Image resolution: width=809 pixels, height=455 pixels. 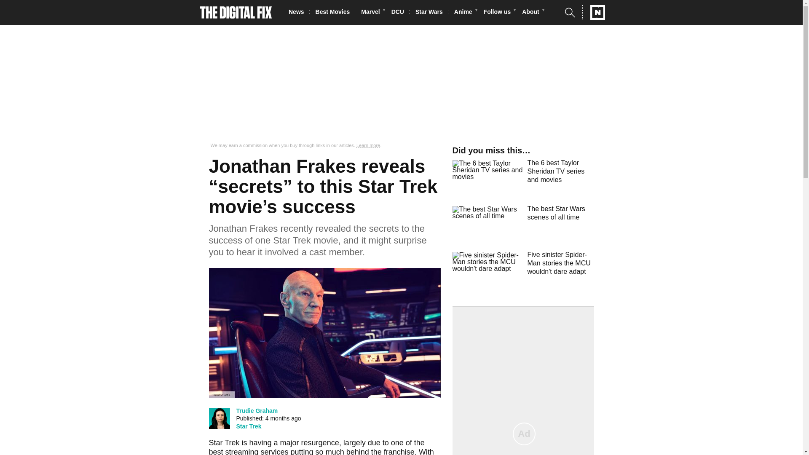 What do you see at coordinates (431, 13) in the screenshot?
I see `Star Wars News` at bounding box center [431, 13].